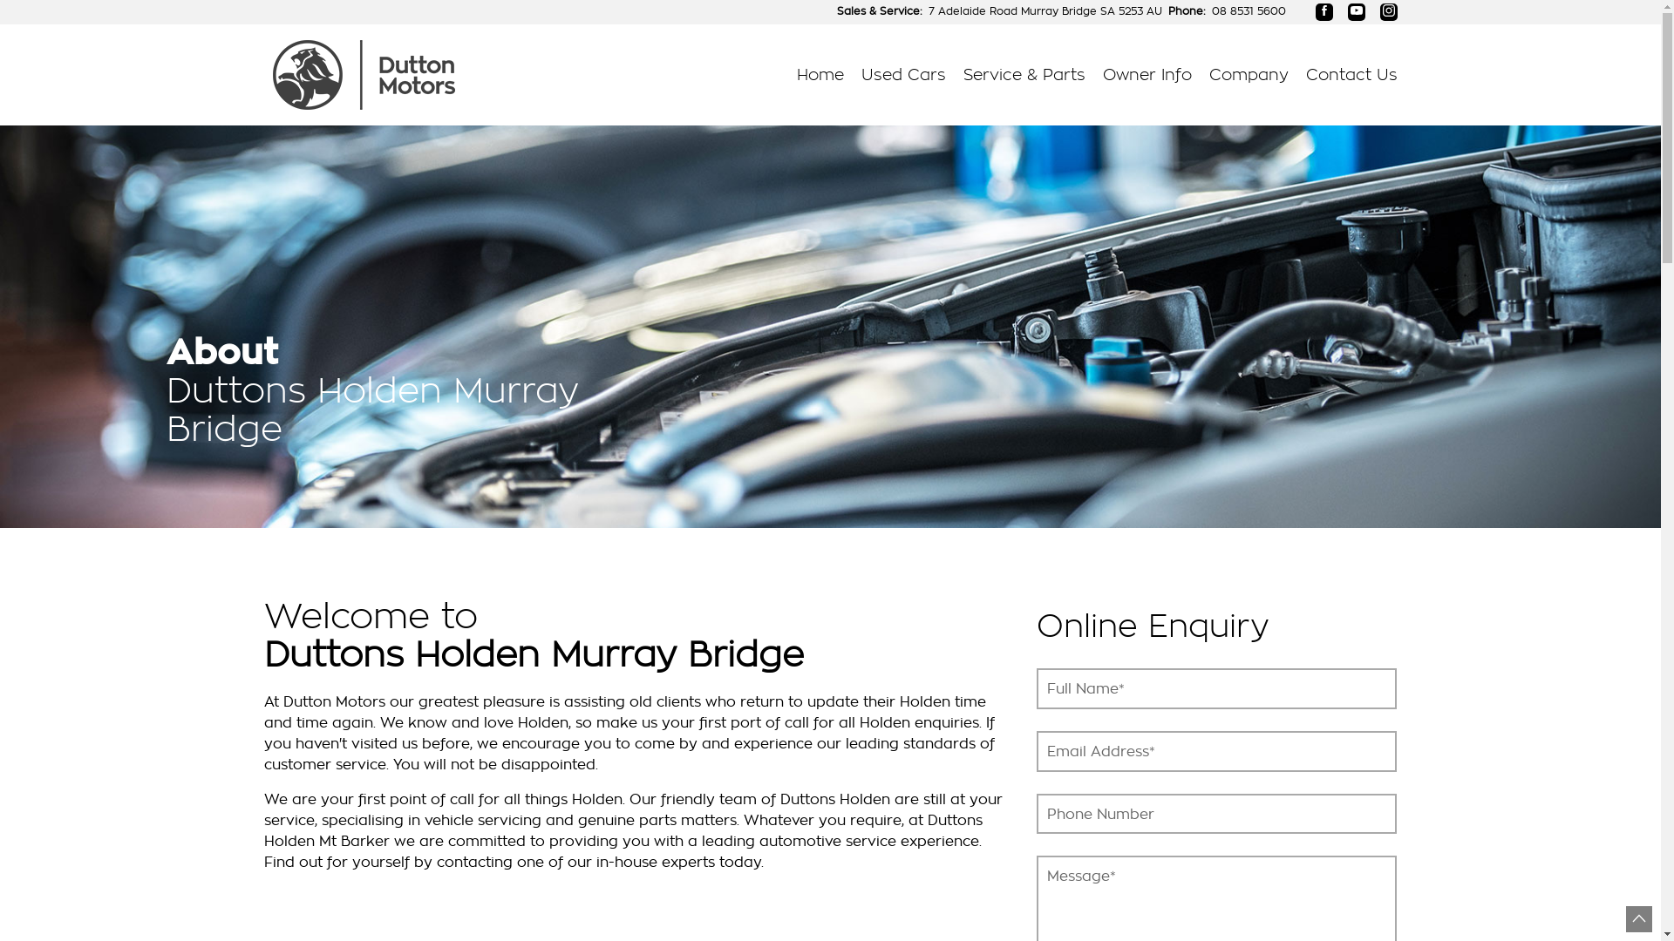 The image size is (1674, 941). What do you see at coordinates (1348, 75) in the screenshot?
I see `Contact Us` at bounding box center [1348, 75].